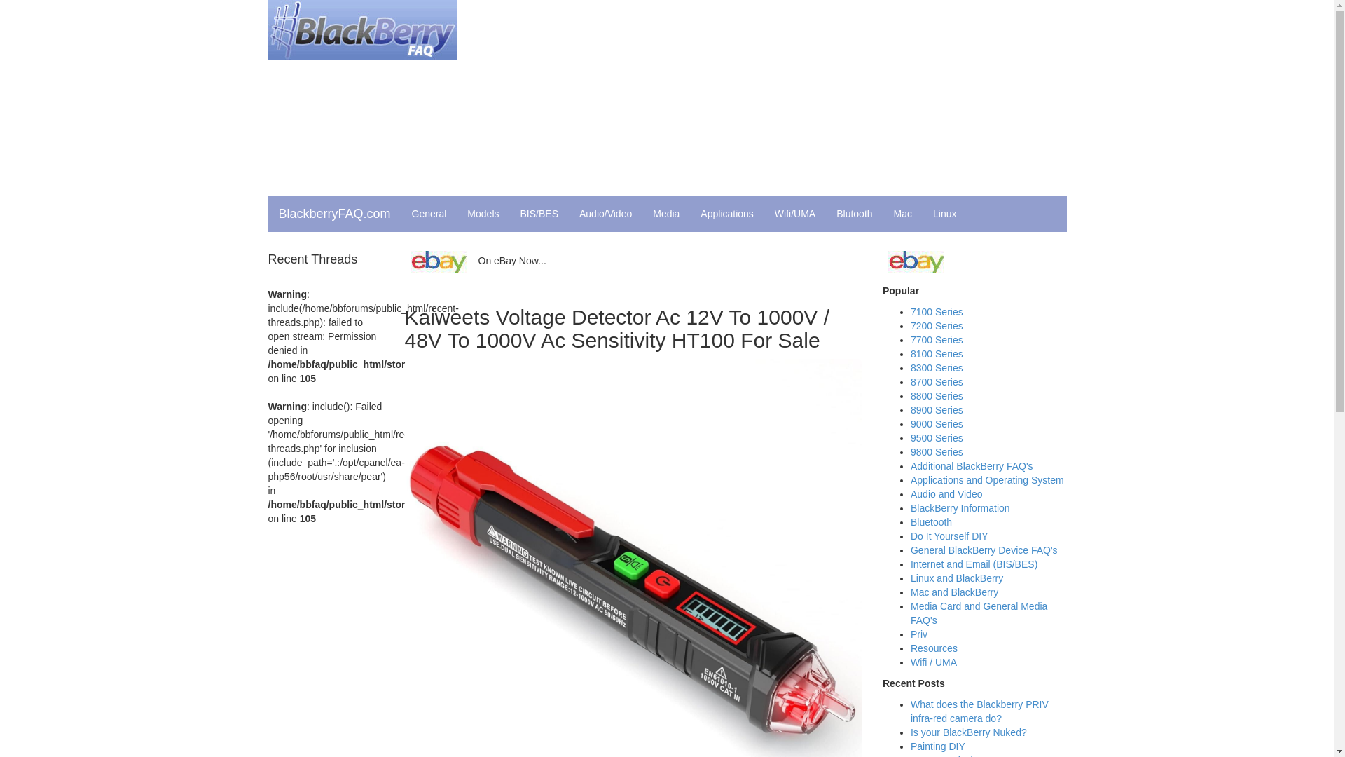  What do you see at coordinates (429, 213) in the screenshot?
I see `General` at bounding box center [429, 213].